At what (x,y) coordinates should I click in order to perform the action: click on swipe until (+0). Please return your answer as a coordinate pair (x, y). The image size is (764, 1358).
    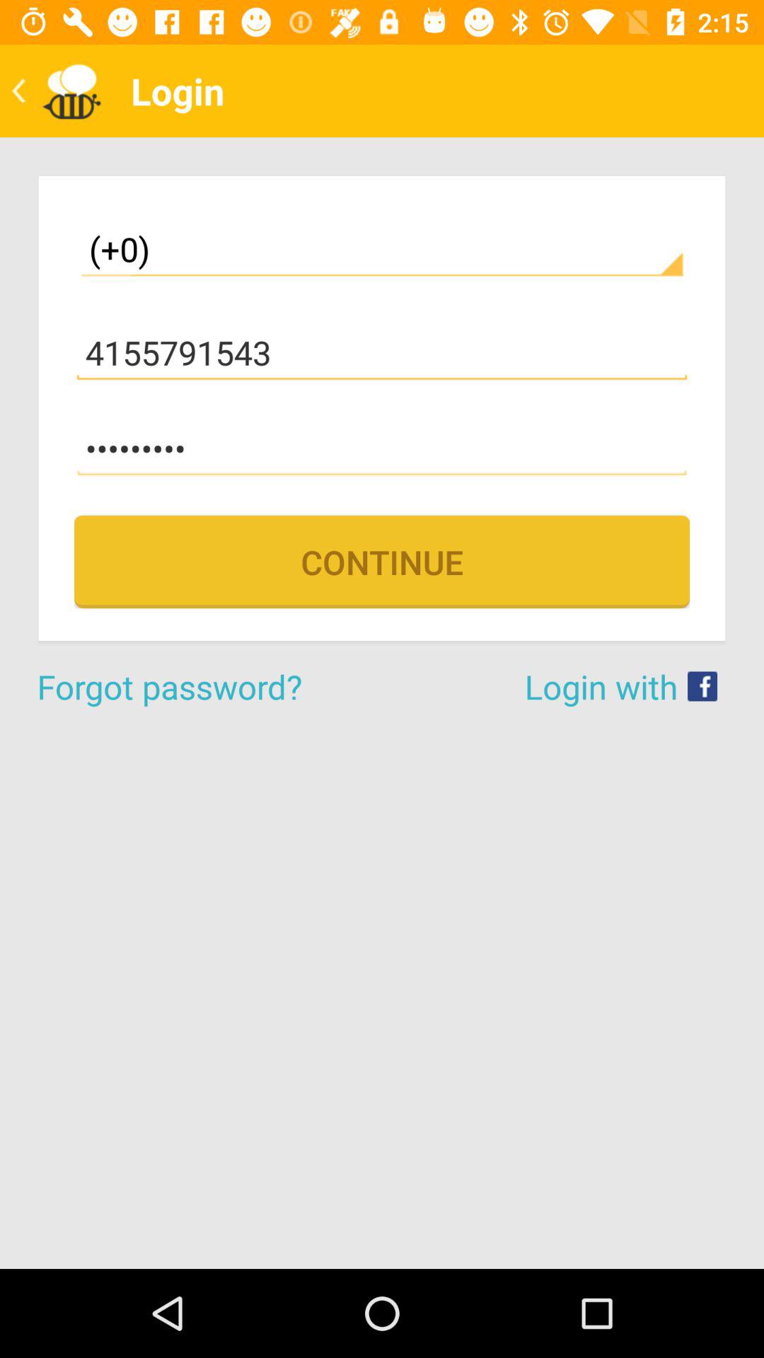
    Looking at the image, I should click on (382, 249).